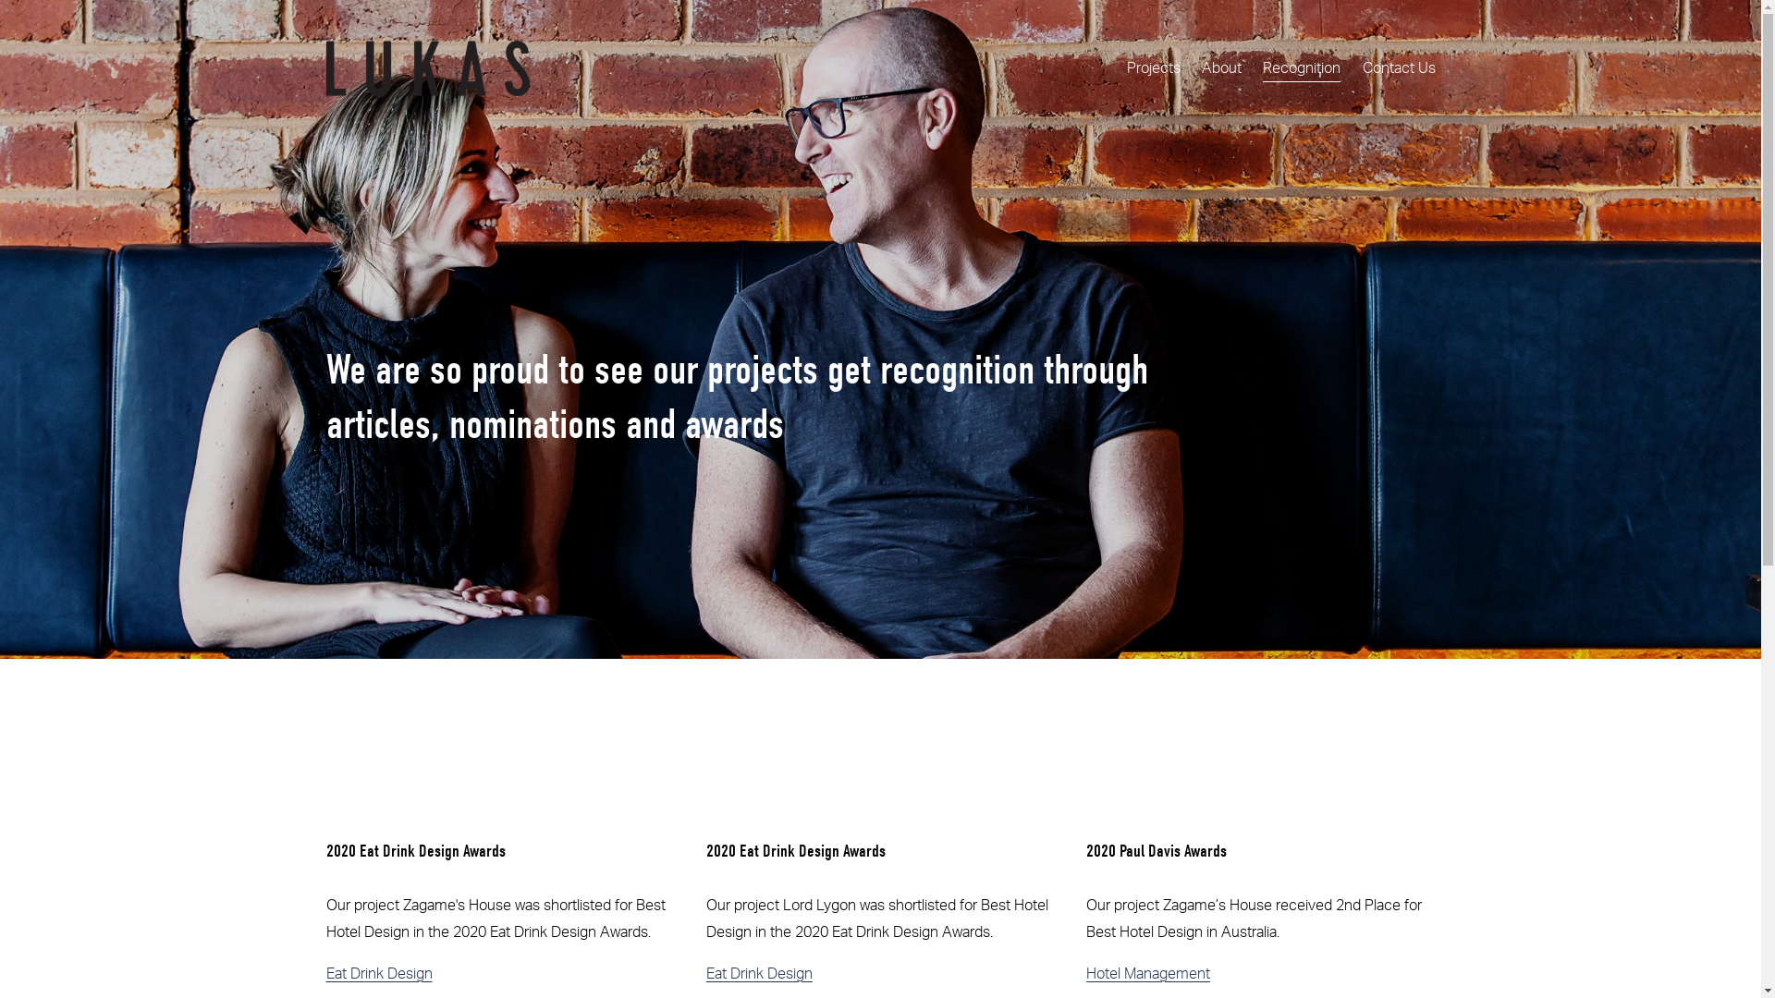  I want to click on Recognition, so click(1302, 68).